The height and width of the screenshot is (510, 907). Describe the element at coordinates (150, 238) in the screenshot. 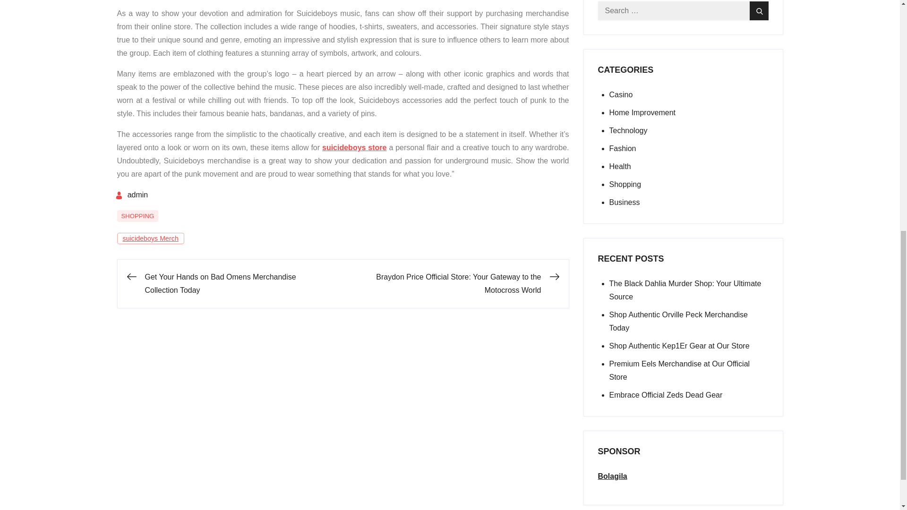

I see `suicideboys Merch` at that location.